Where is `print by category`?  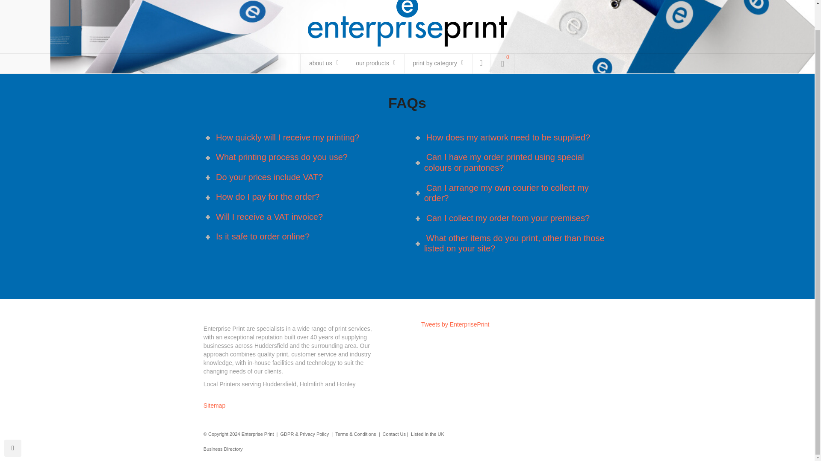 print by category is located at coordinates (437, 63).